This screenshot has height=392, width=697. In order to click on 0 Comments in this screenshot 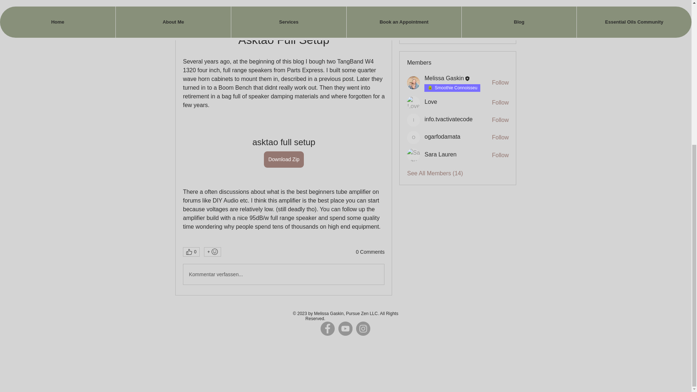, I will do `click(370, 252)`.